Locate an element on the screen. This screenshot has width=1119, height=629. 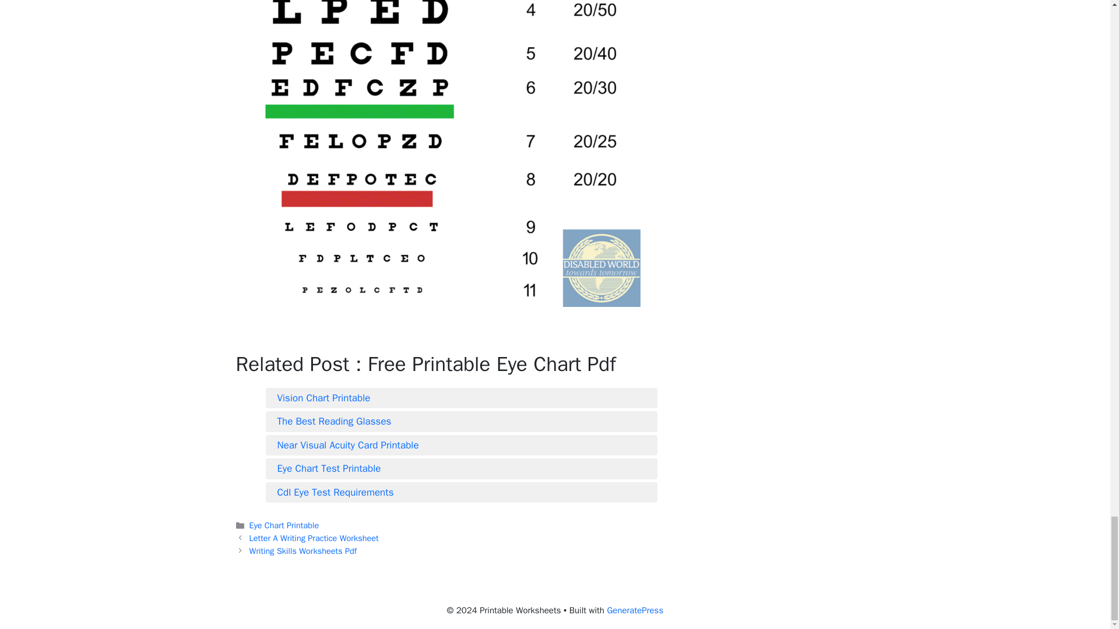
Letter A Writing Practice Worksheet is located at coordinates (314, 538).